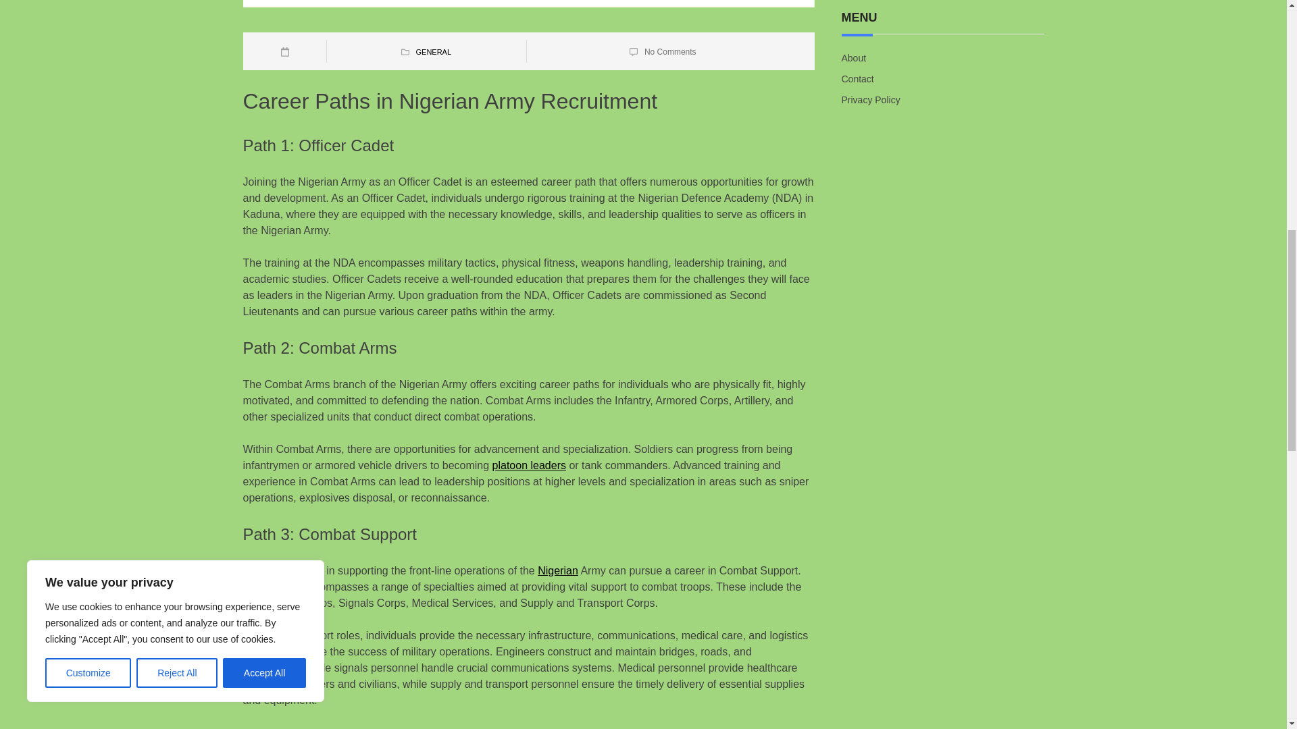 The image size is (1297, 729). Describe the element at coordinates (670, 52) in the screenshot. I see `No Comments` at that location.